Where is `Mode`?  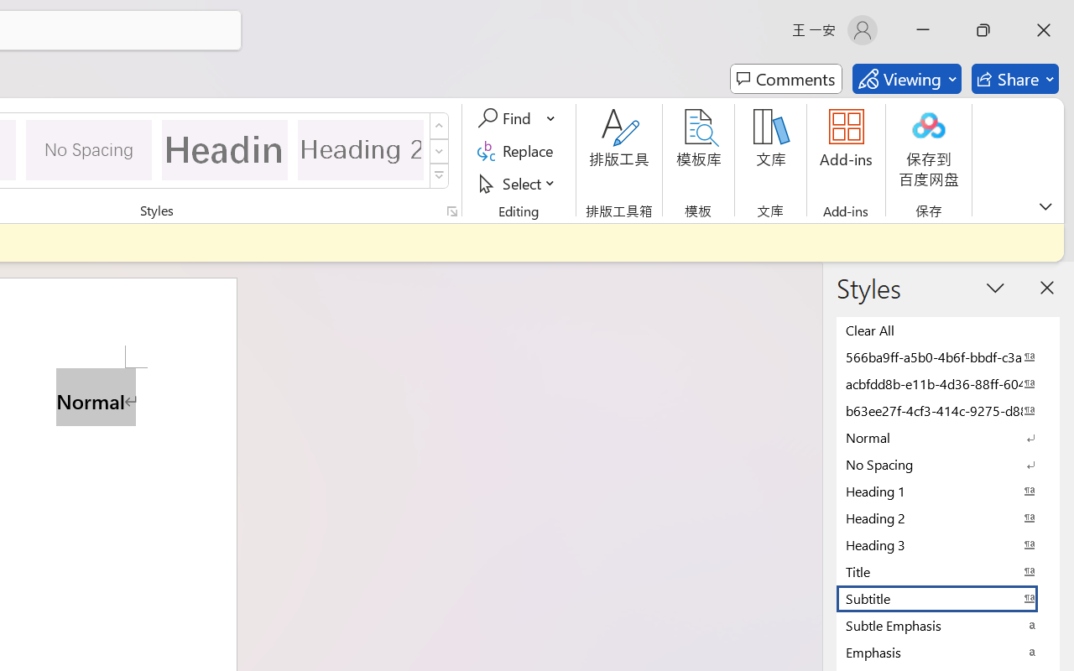 Mode is located at coordinates (906, 79).